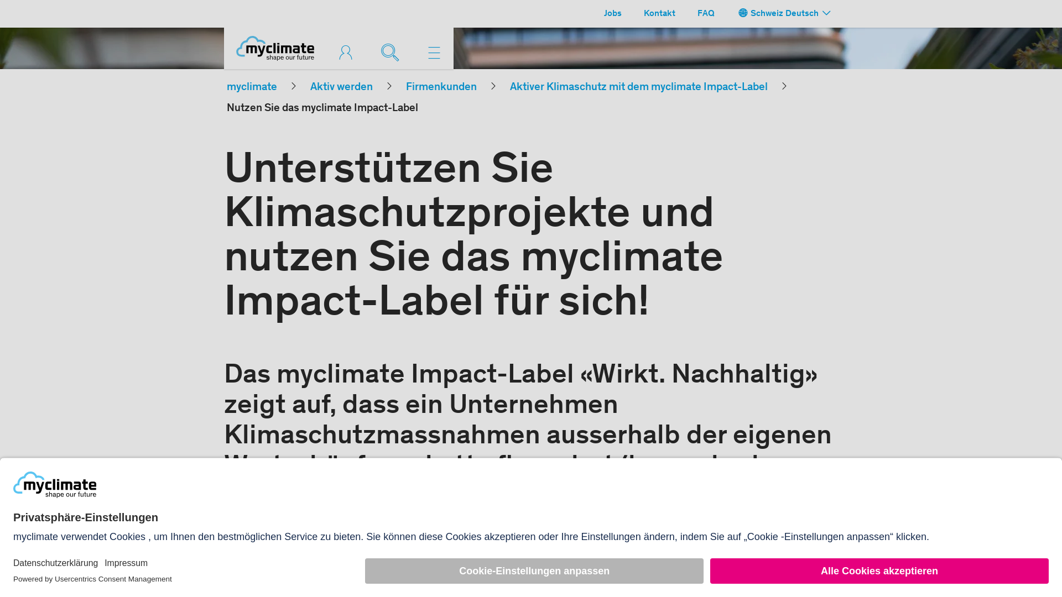  I want to click on Jobs, so click(613, 14).